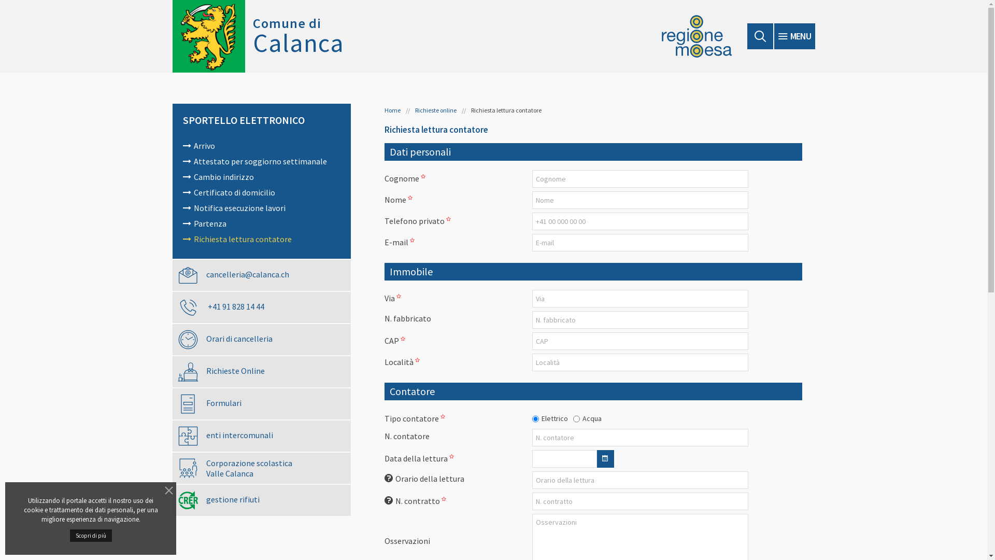 The height and width of the screenshot is (560, 995). I want to click on T +41 91 828 14 44, so click(366, 413).